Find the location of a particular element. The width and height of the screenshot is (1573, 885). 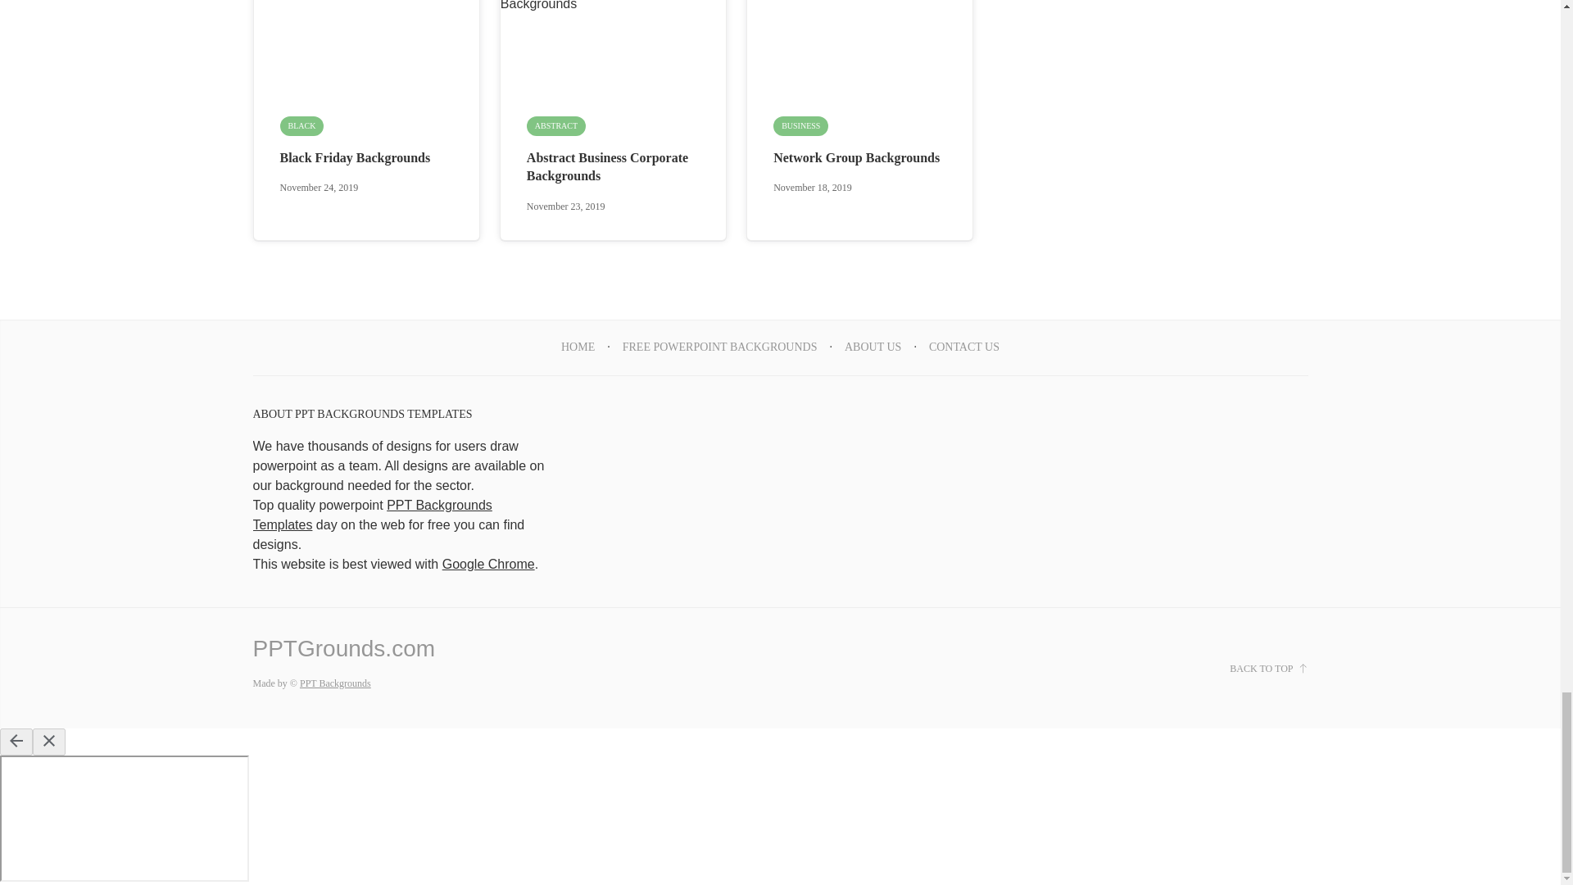

BACK TO TOP is located at coordinates (1268, 669).